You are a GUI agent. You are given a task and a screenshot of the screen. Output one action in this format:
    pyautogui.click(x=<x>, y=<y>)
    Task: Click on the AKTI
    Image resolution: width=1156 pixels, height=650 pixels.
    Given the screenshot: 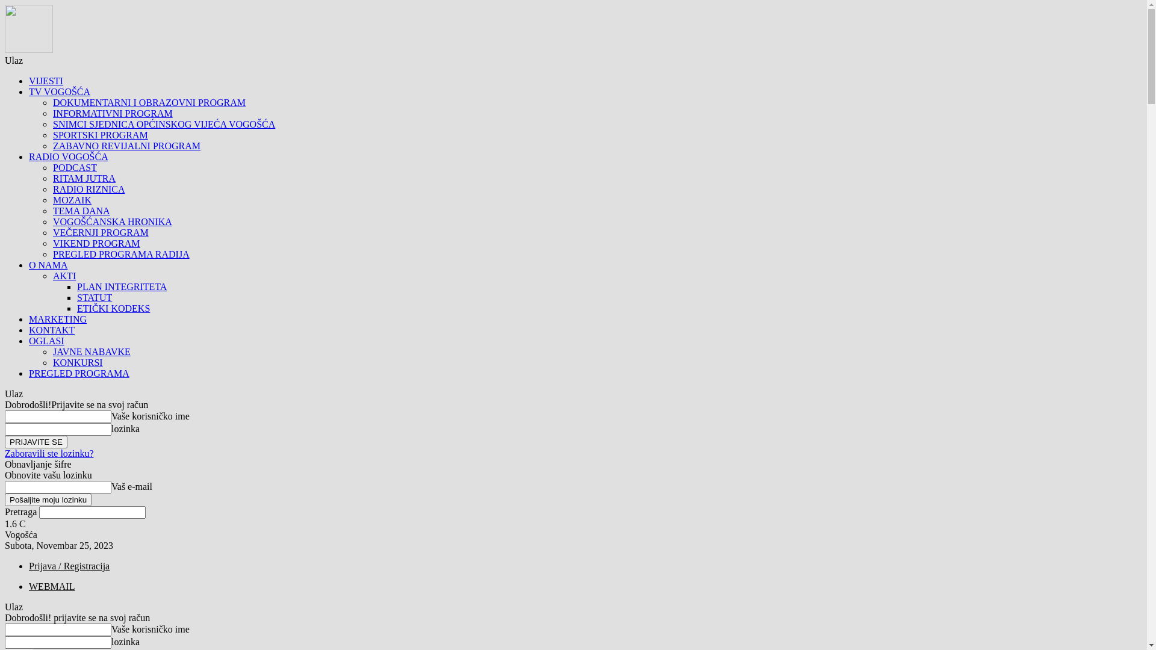 What is the action you would take?
    pyautogui.click(x=64, y=276)
    